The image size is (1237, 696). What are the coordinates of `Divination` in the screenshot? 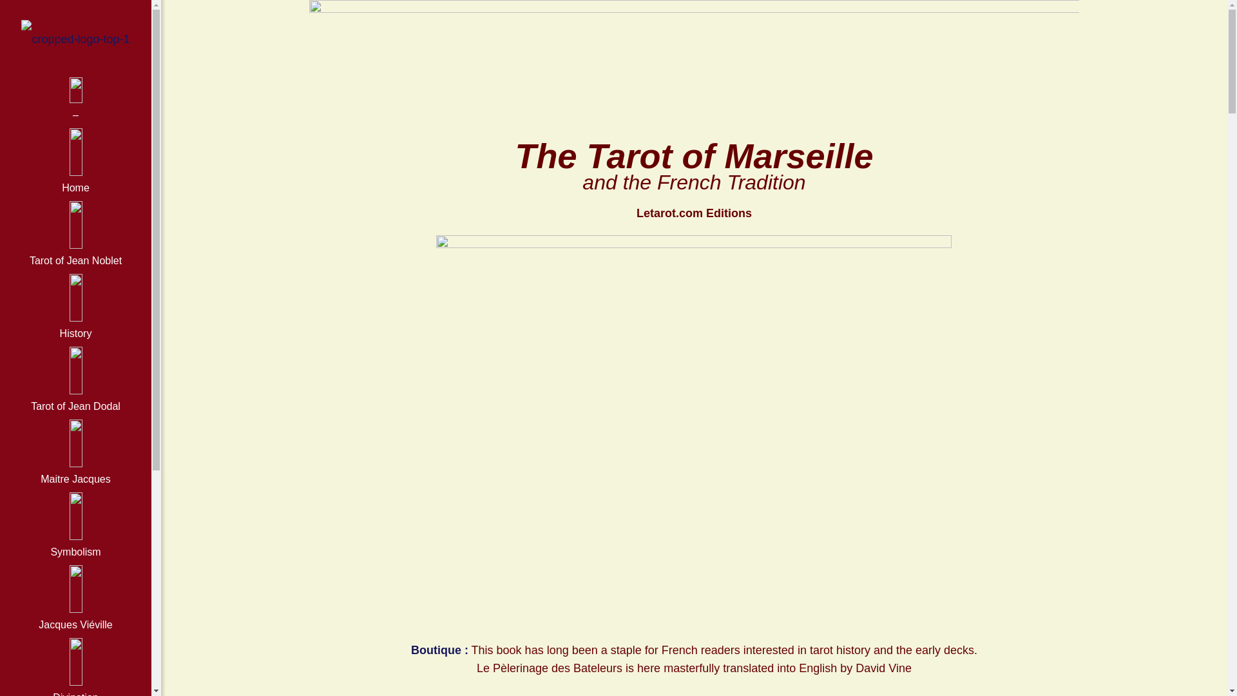 It's located at (75, 667).